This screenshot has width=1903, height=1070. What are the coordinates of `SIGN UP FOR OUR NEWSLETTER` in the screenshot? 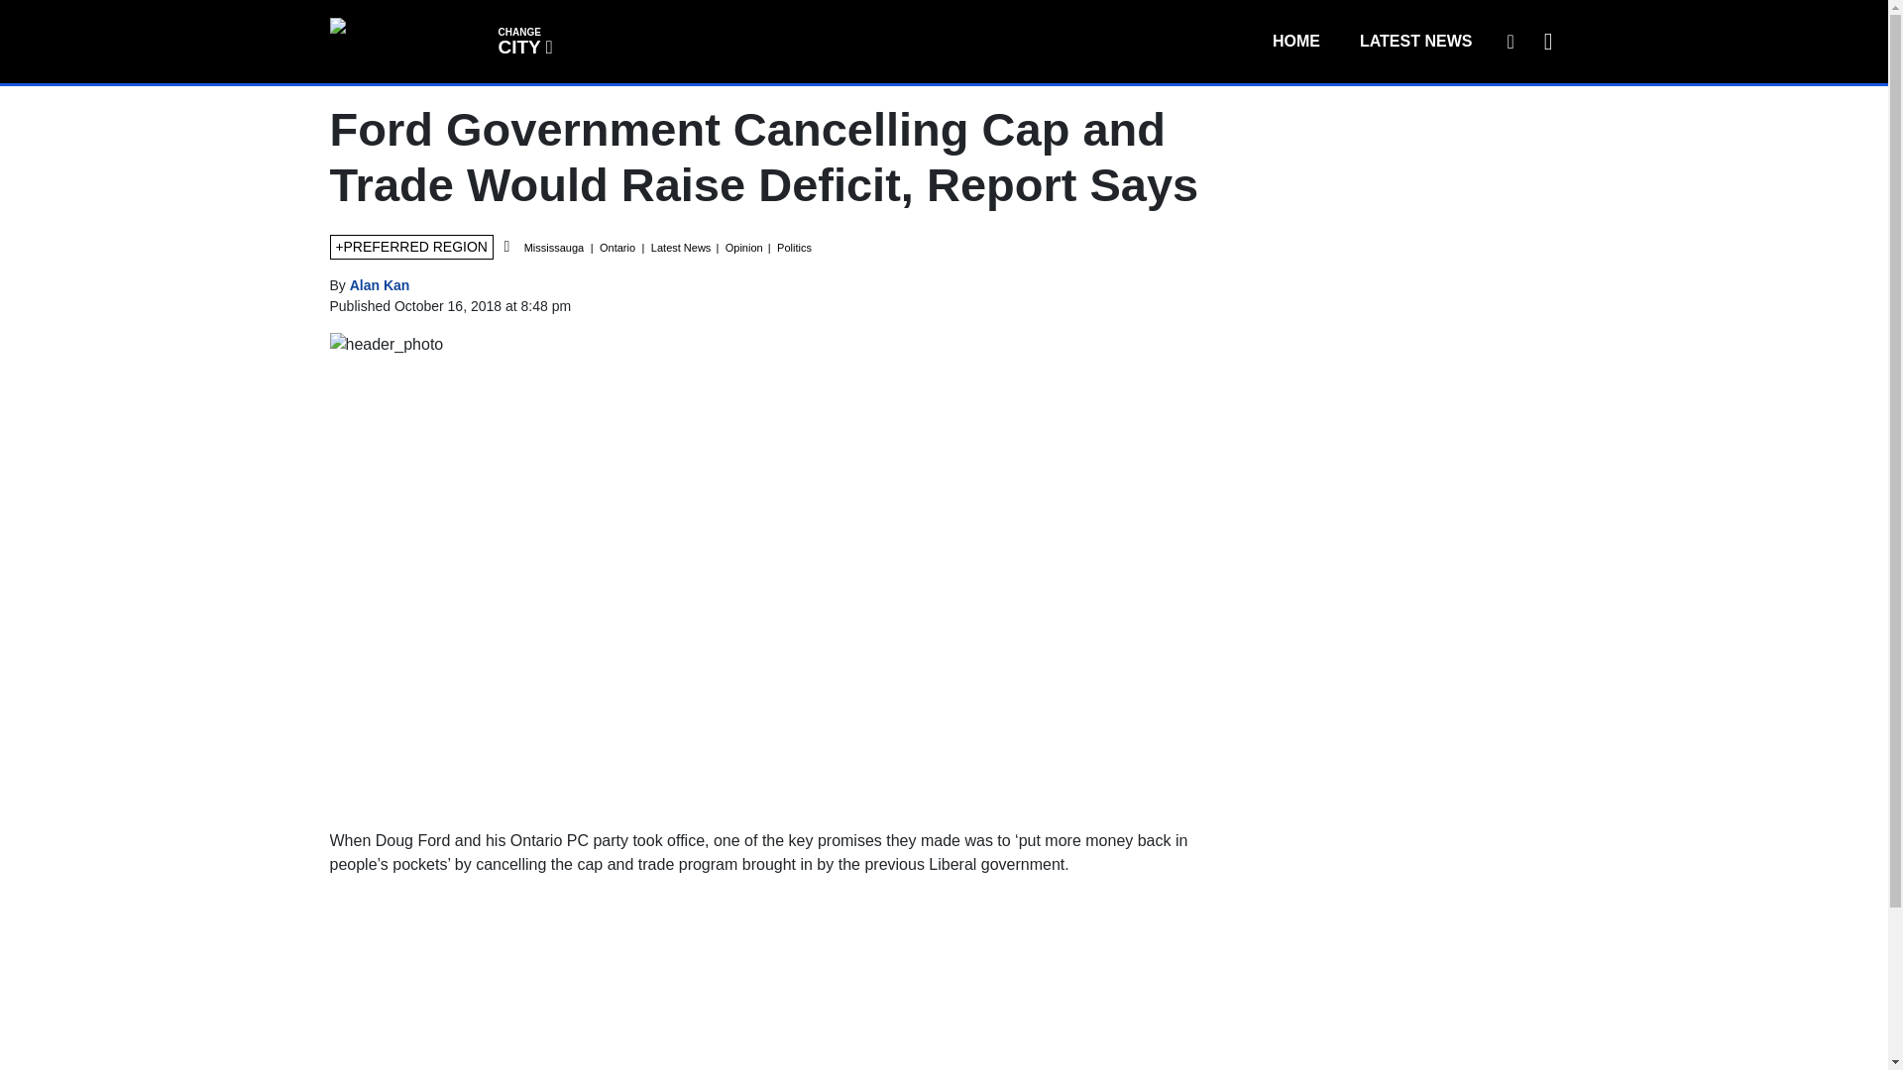 It's located at (1510, 41).